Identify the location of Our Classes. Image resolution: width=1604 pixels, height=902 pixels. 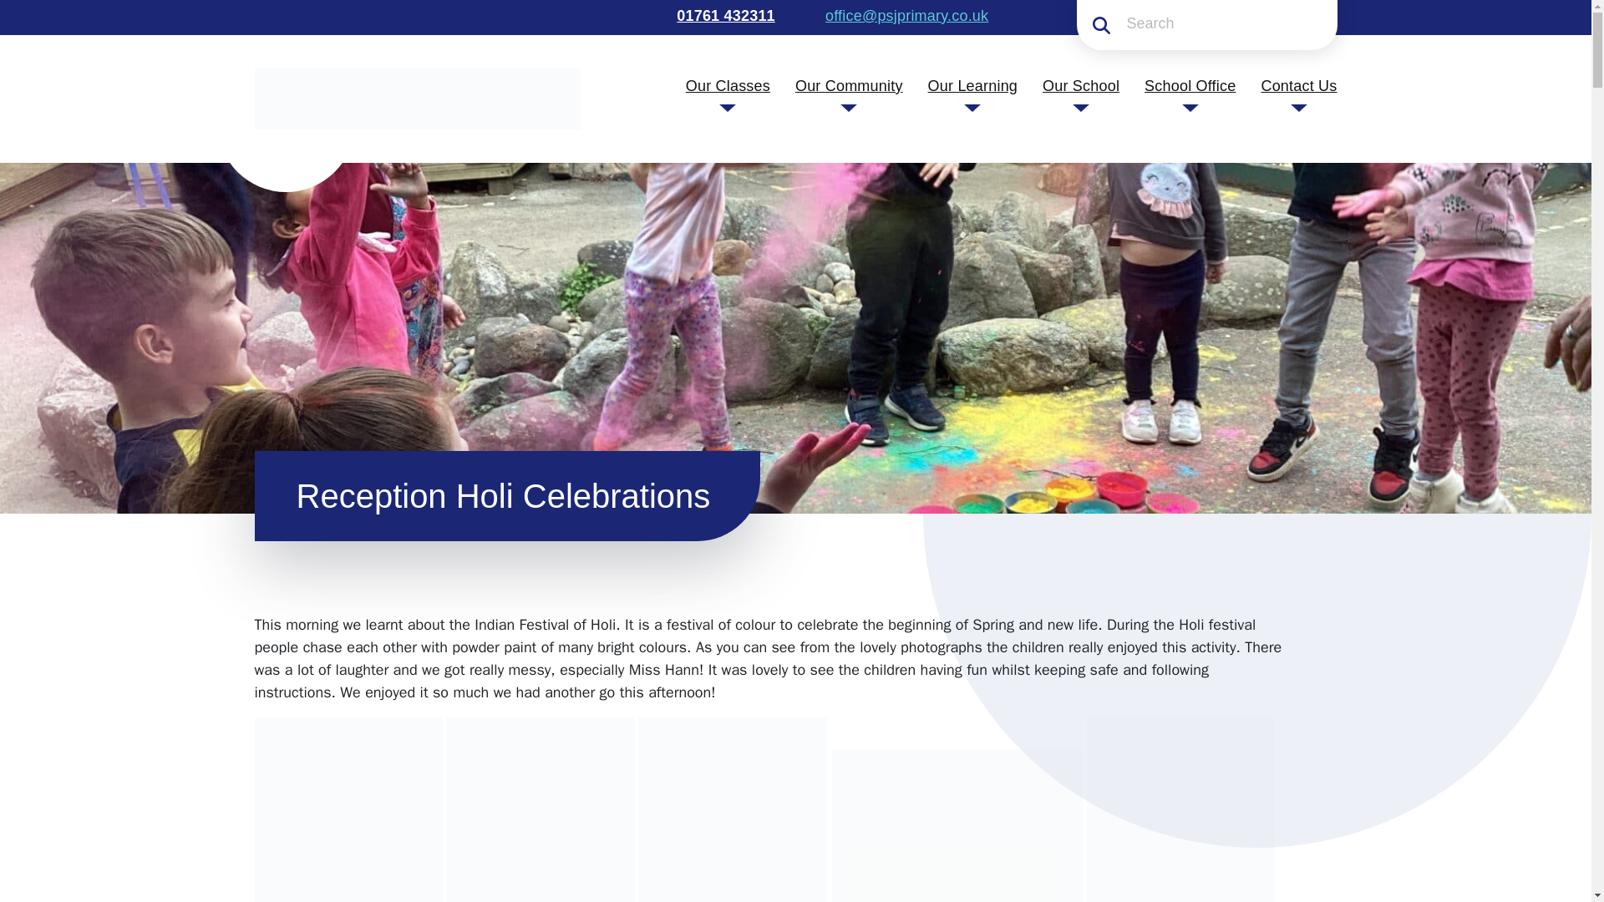
(728, 85).